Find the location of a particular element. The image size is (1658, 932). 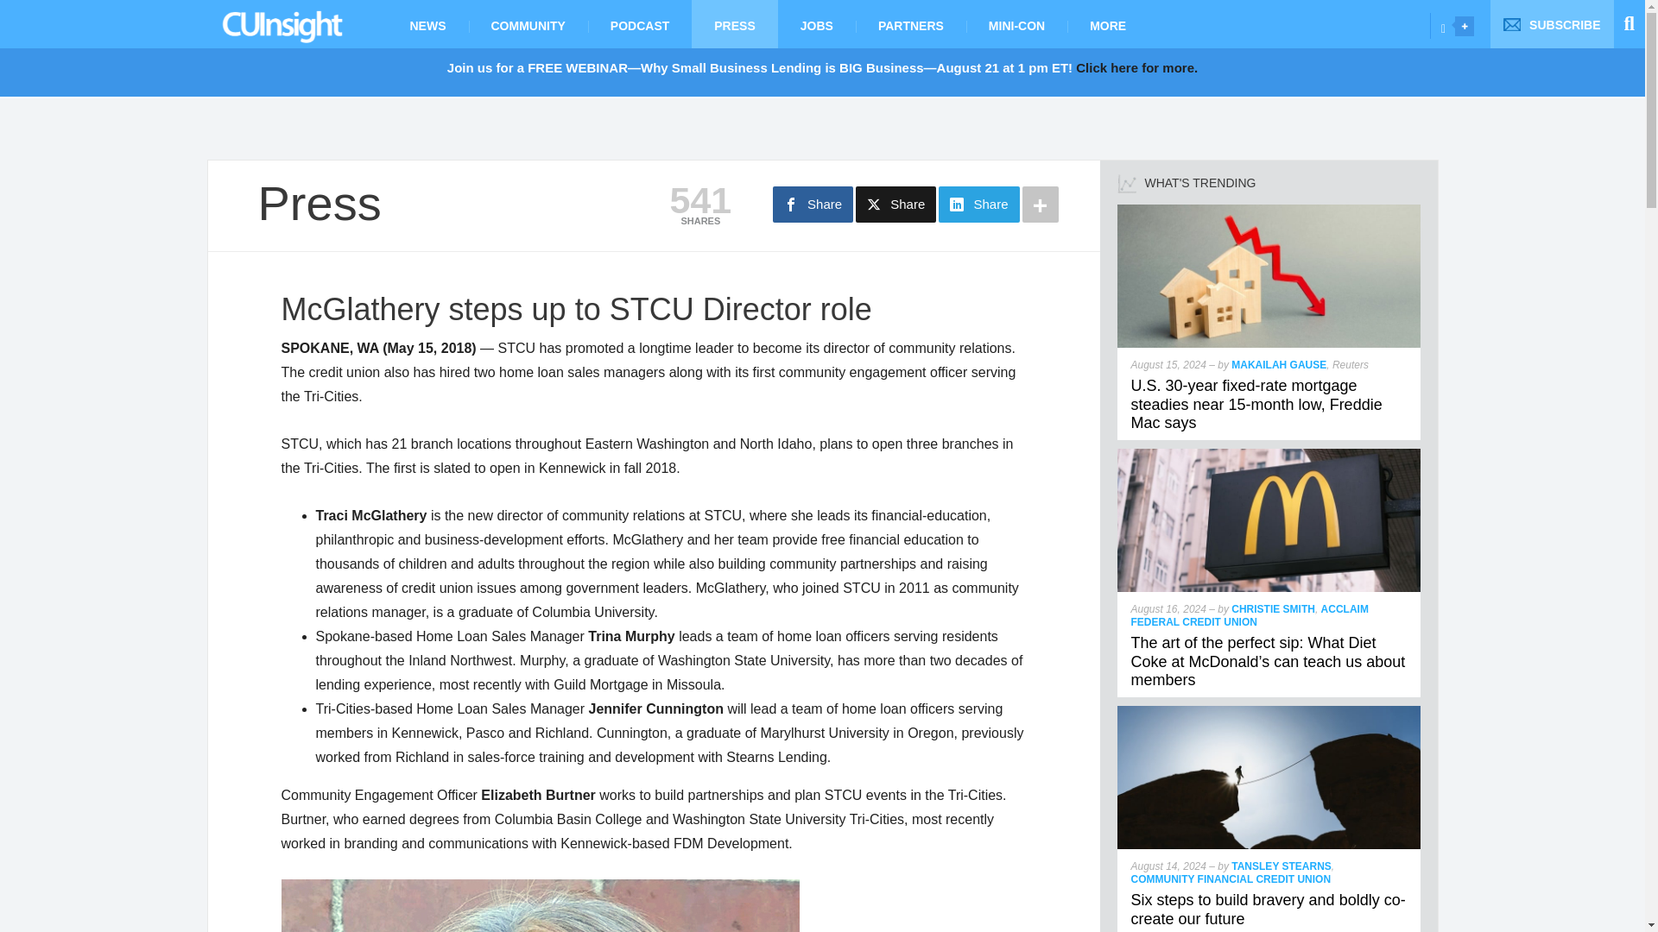

Share is located at coordinates (813, 205).